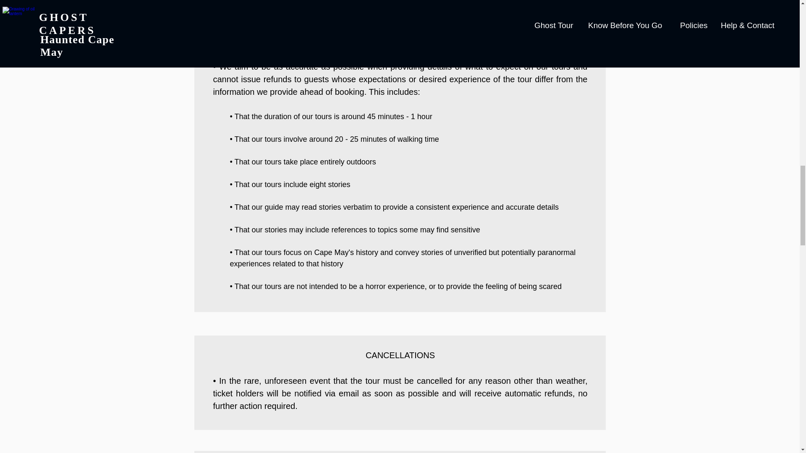 Image resolution: width=806 pixels, height=453 pixels. I want to click on Eventbrite customer service, so click(400, 10).